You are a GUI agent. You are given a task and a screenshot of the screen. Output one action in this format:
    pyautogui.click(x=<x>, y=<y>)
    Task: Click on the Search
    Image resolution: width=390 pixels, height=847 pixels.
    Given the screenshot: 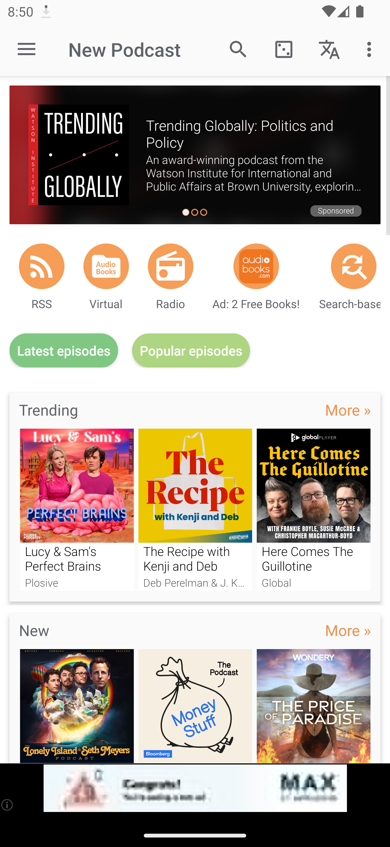 What is the action you would take?
    pyautogui.click(x=238, y=49)
    